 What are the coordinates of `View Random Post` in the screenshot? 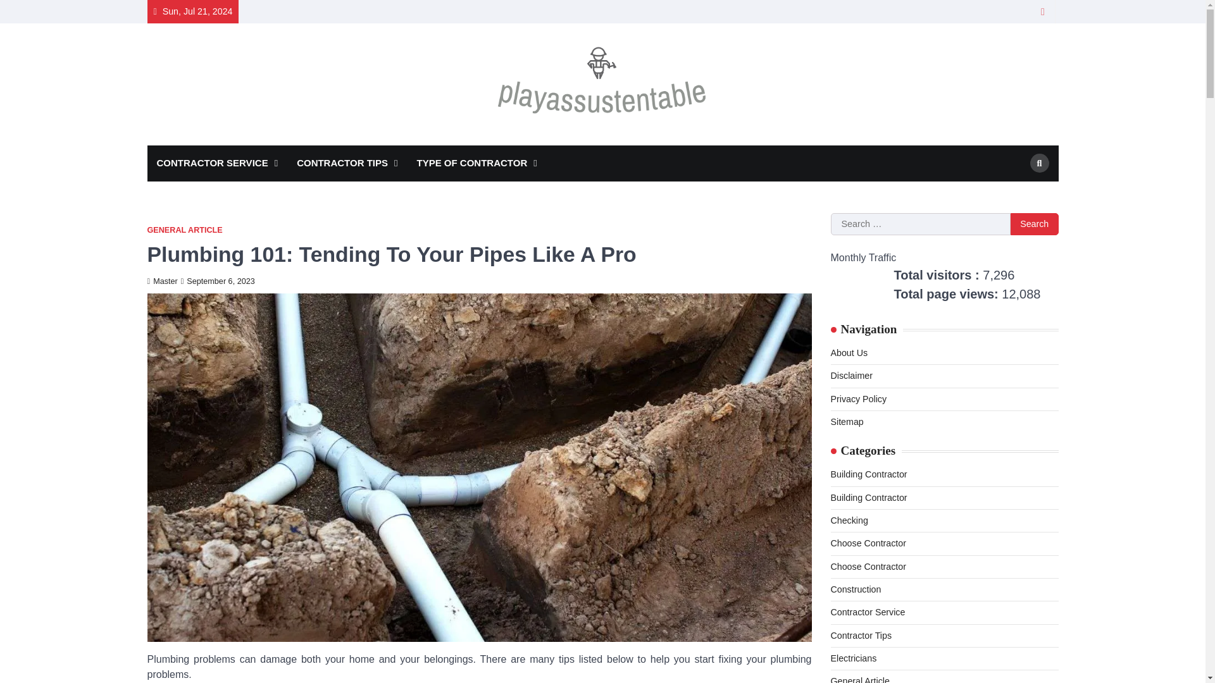 It's located at (1043, 11).